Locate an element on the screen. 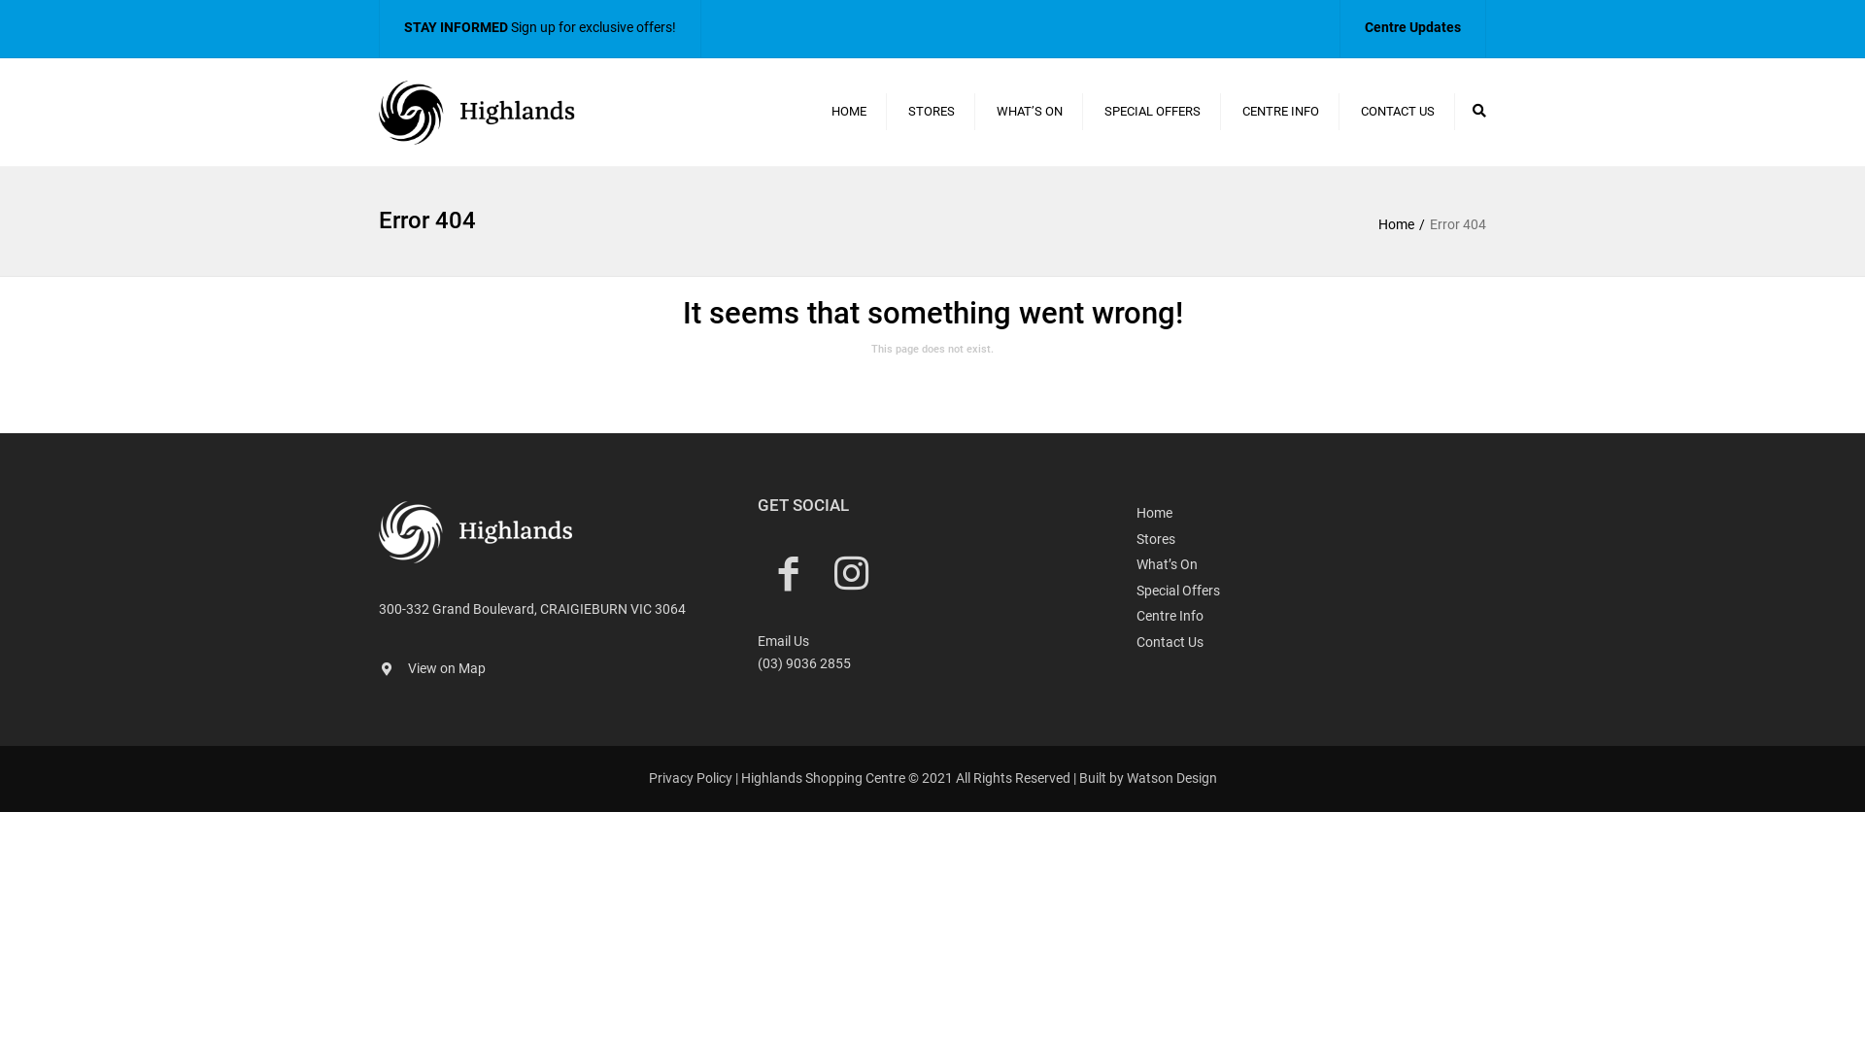  STORES is located at coordinates (932, 112).